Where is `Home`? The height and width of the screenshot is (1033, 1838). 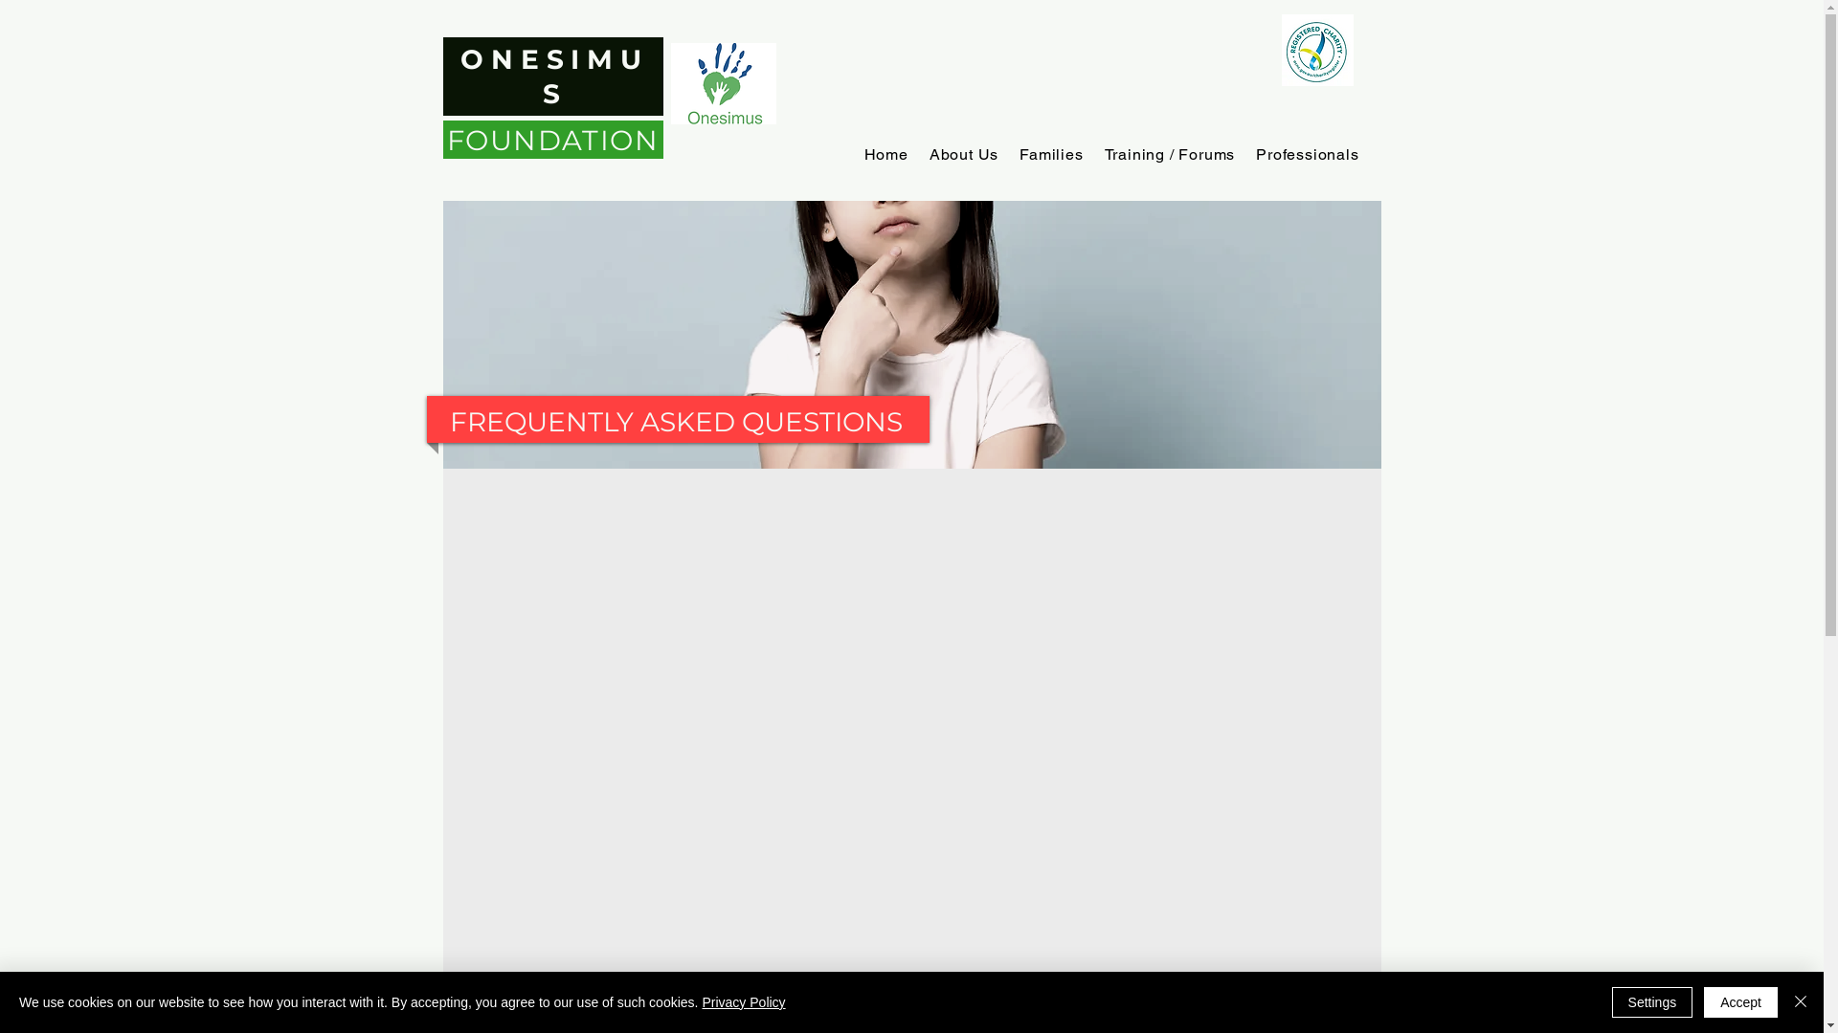 Home is located at coordinates (886, 155).